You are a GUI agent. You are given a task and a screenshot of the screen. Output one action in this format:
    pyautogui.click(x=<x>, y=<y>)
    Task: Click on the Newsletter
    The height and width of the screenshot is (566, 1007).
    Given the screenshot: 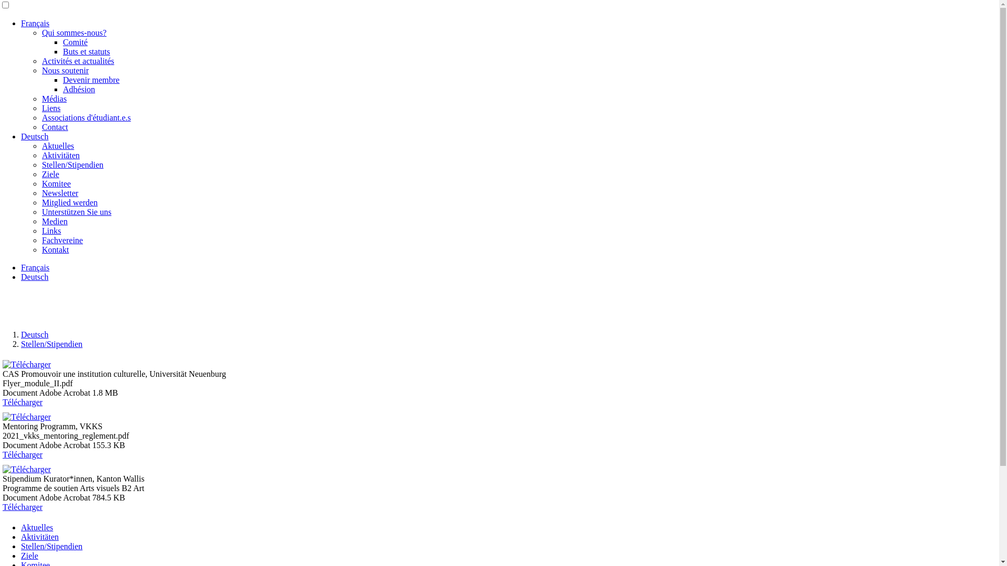 What is the action you would take?
    pyautogui.click(x=60, y=193)
    